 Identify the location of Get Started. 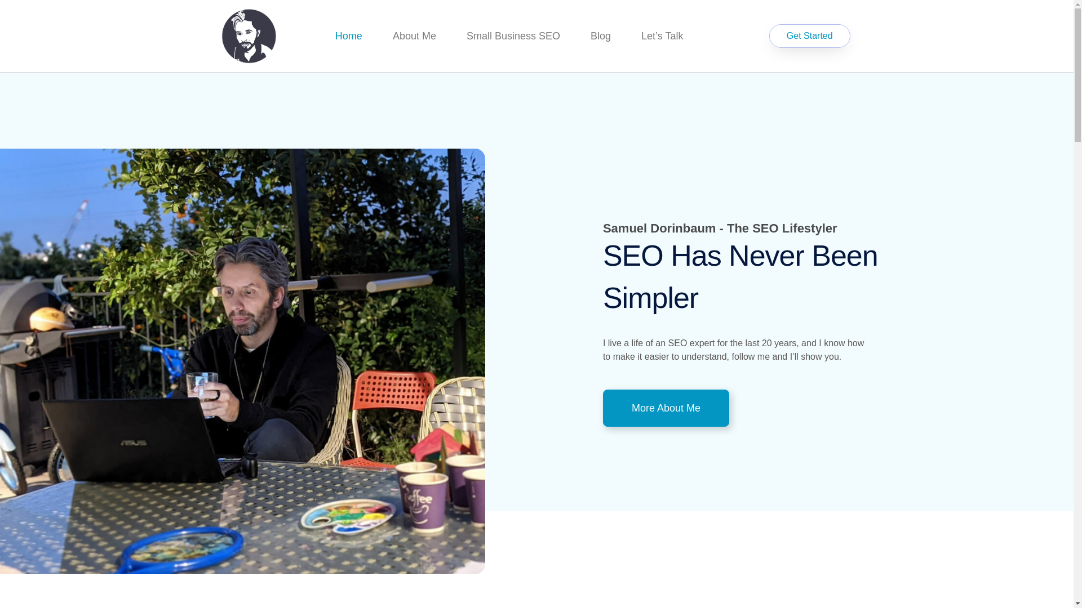
(810, 36).